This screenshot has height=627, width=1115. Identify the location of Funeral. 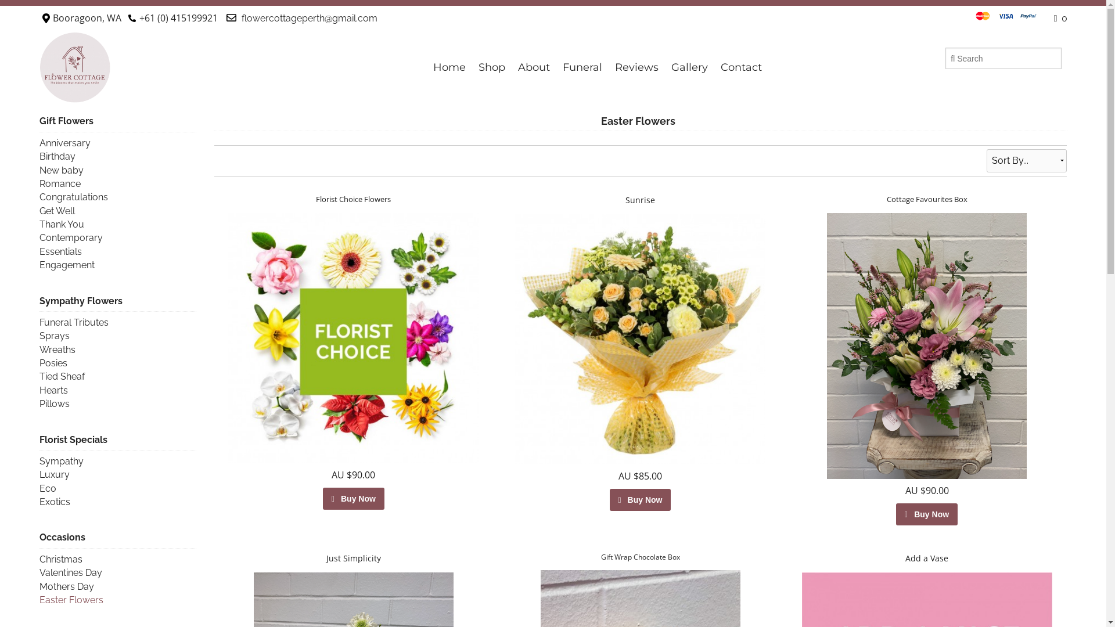
(582, 67).